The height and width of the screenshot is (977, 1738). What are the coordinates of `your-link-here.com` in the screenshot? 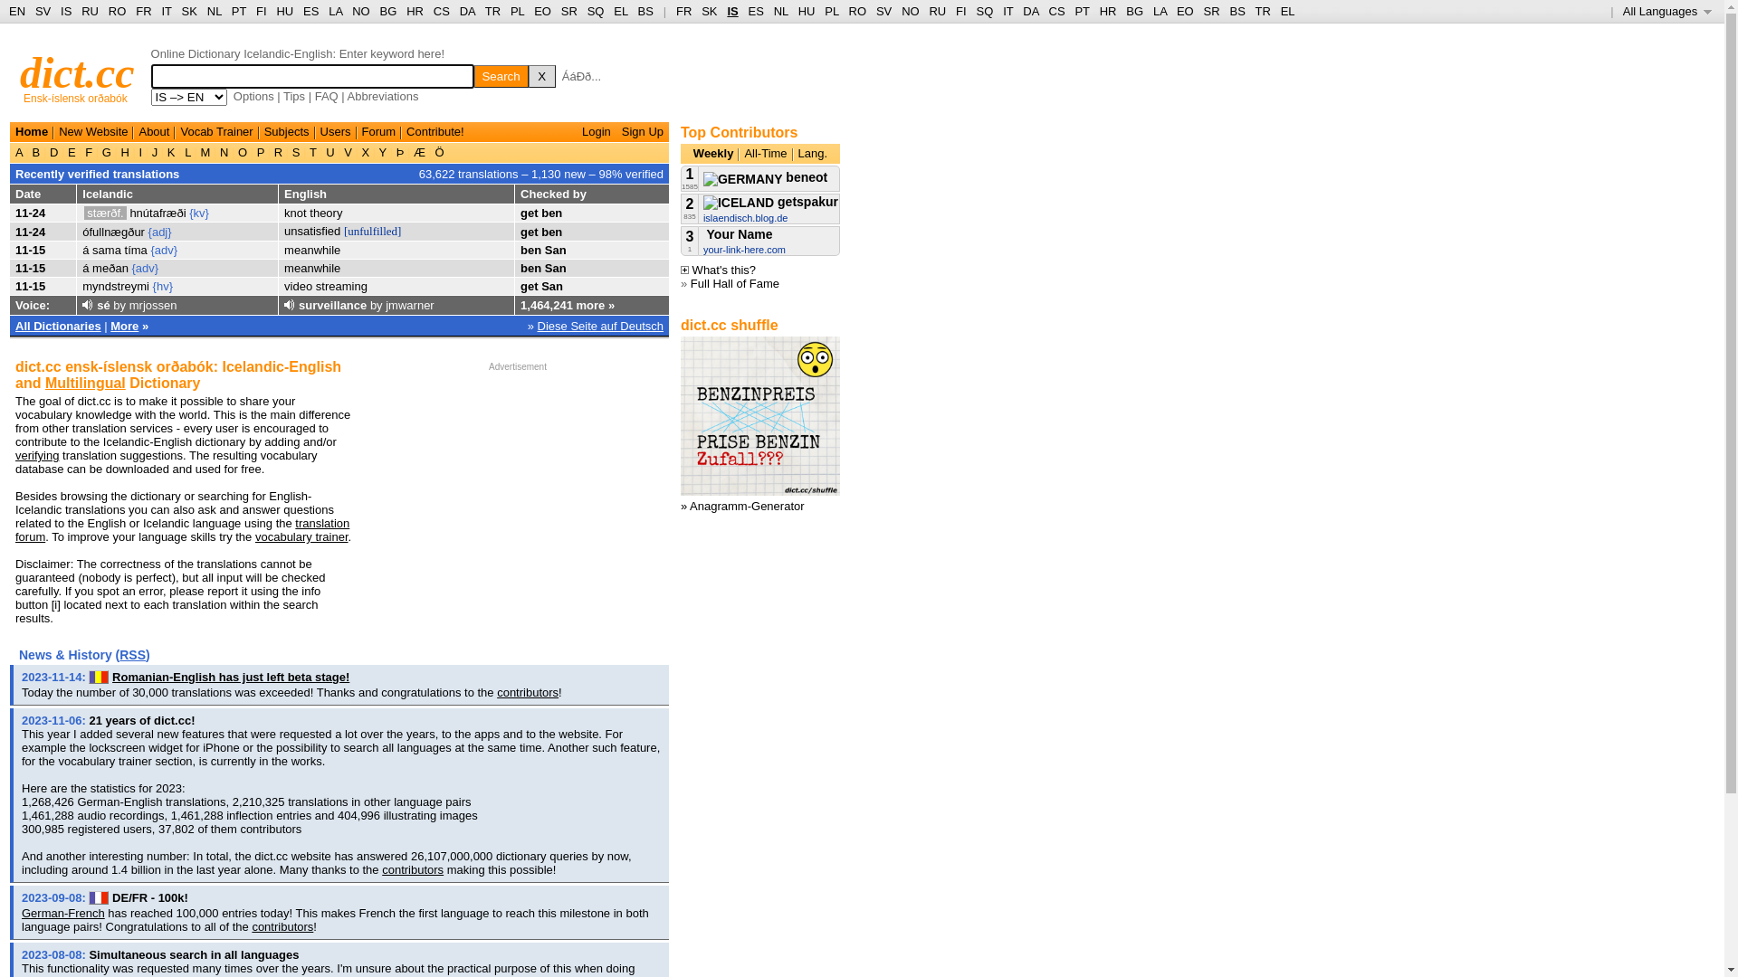 It's located at (744, 250).